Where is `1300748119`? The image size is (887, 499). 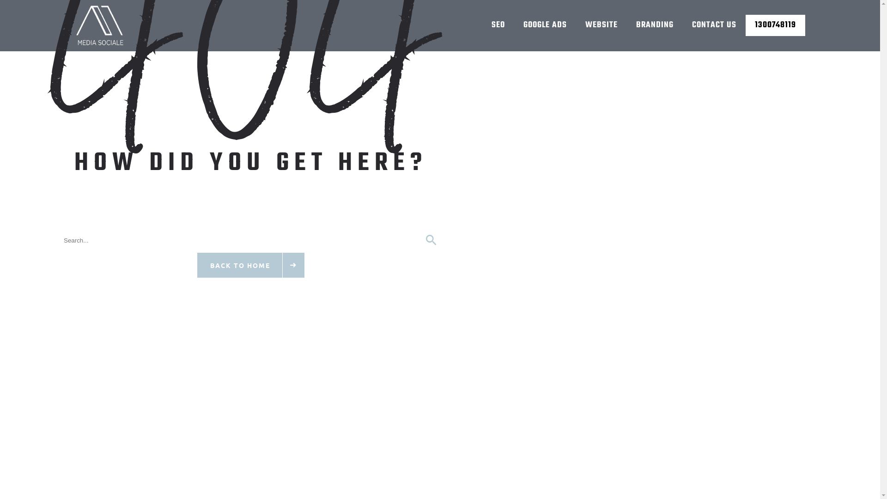 1300748119 is located at coordinates (775, 25).